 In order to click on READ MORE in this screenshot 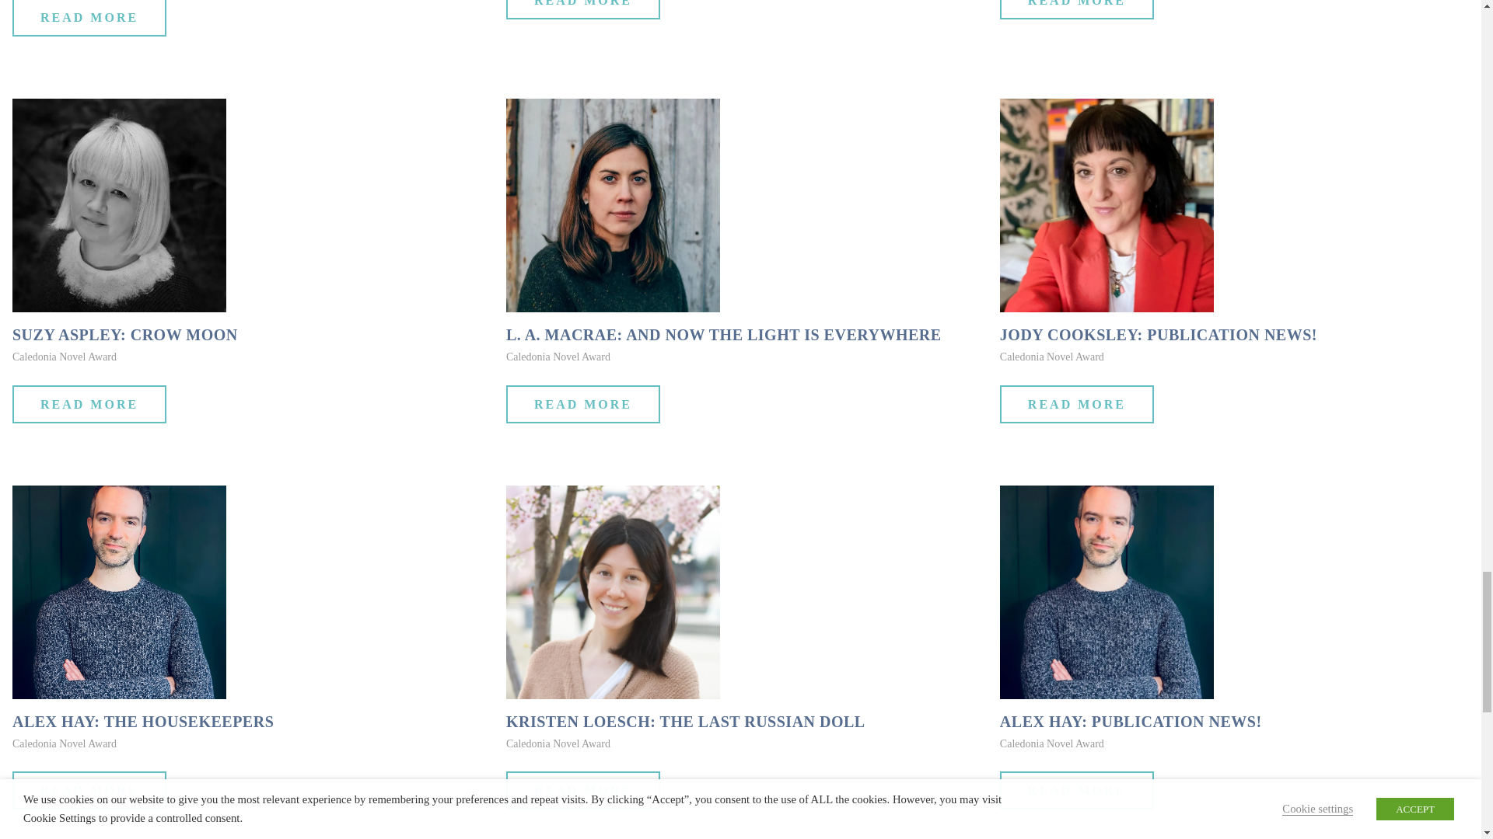, I will do `click(89, 19)`.